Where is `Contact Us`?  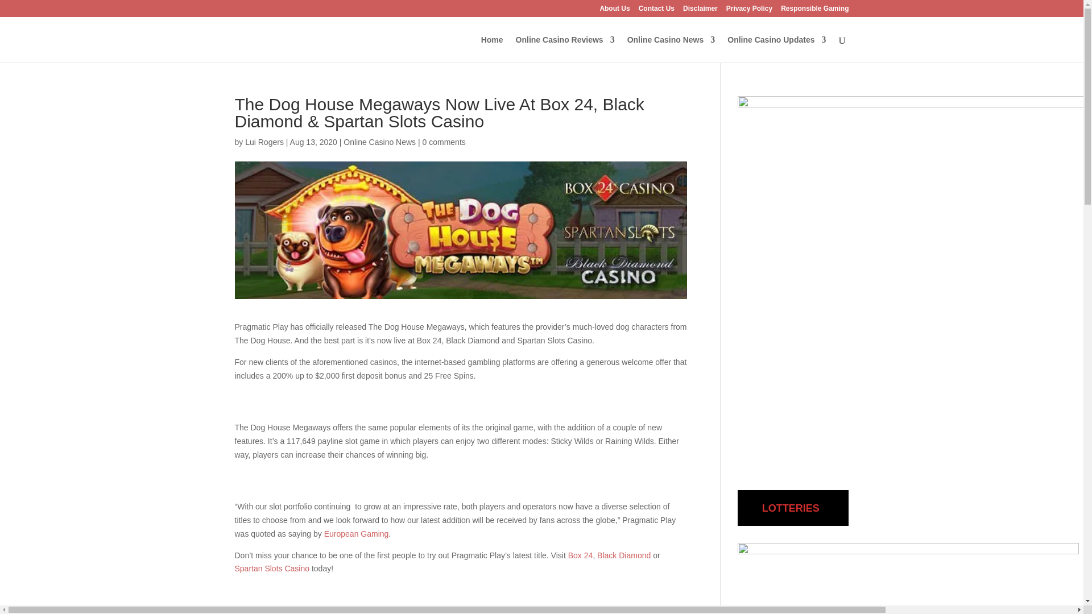 Contact Us is located at coordinates (656, 11).